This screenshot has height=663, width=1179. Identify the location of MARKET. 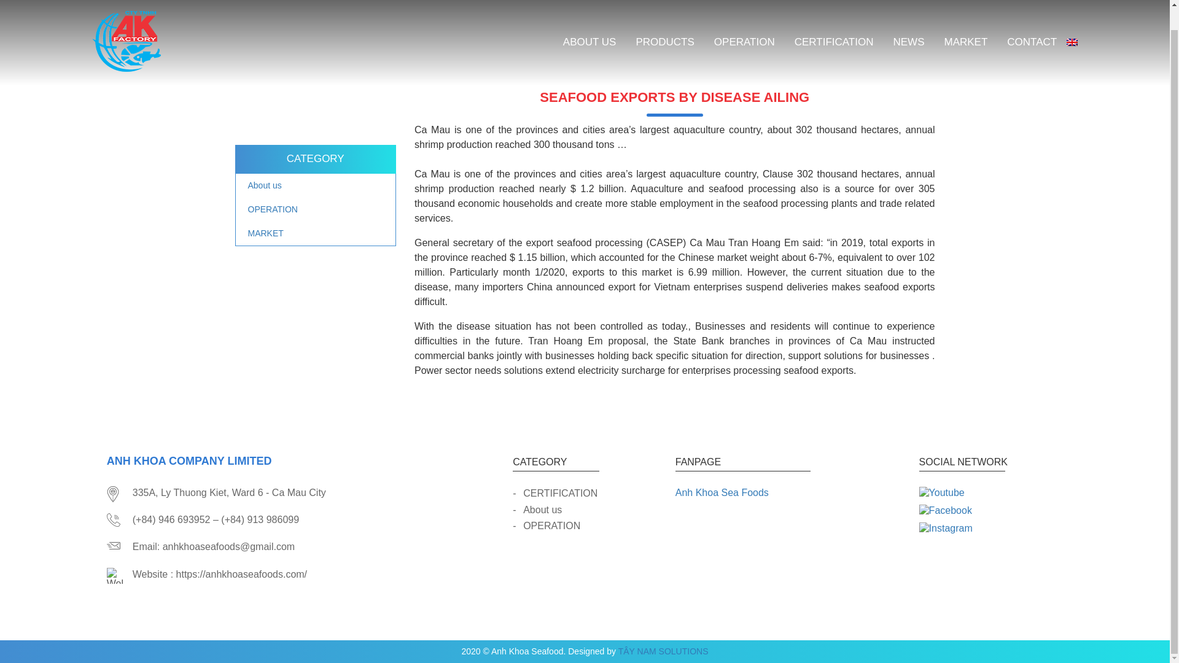
(965, 18).